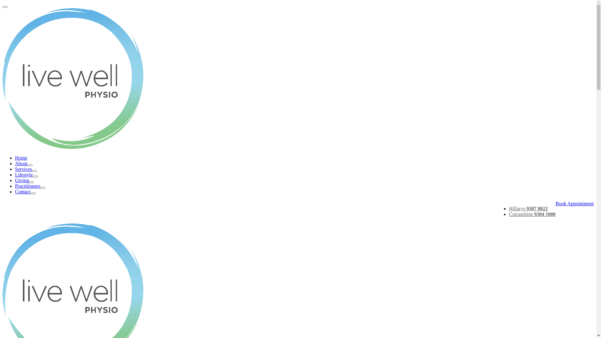 The image size is (601, 338). Describe the element at coordinates (24, 180) in the screenshot. I see `Giving` at that location.